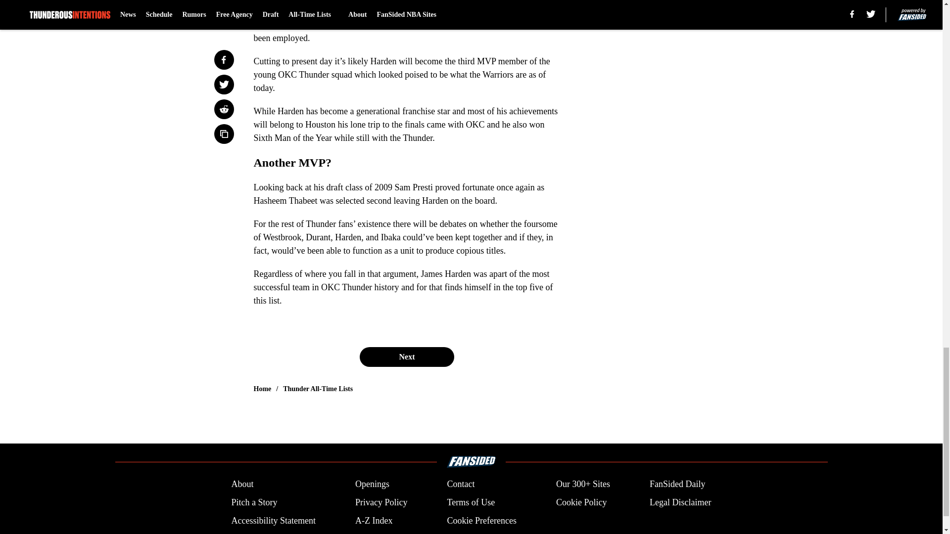  What do you see at coordinates (406, 357) in the screenshot?
I see `Next` at bounding box center [406, 357].